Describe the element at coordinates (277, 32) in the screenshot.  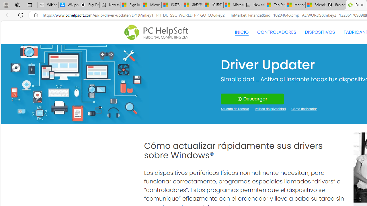
I see `CONTROLADORES` at that location.